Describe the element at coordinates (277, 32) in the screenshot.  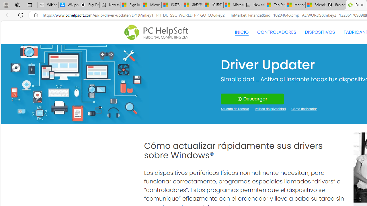
I see `CONTROLADORES` at that location.